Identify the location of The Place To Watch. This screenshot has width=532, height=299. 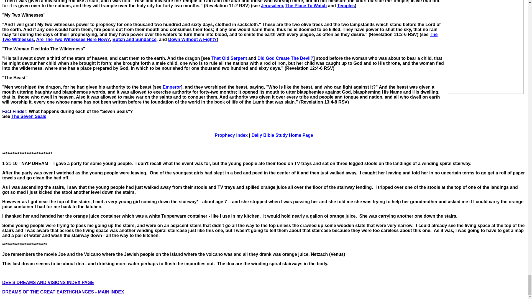
(306, 6).